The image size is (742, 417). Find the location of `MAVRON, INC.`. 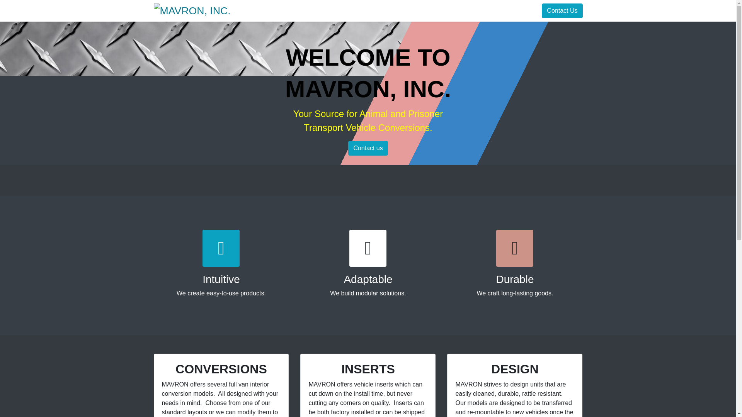

MAVRON, INC. is located at coordinates (192, 10).